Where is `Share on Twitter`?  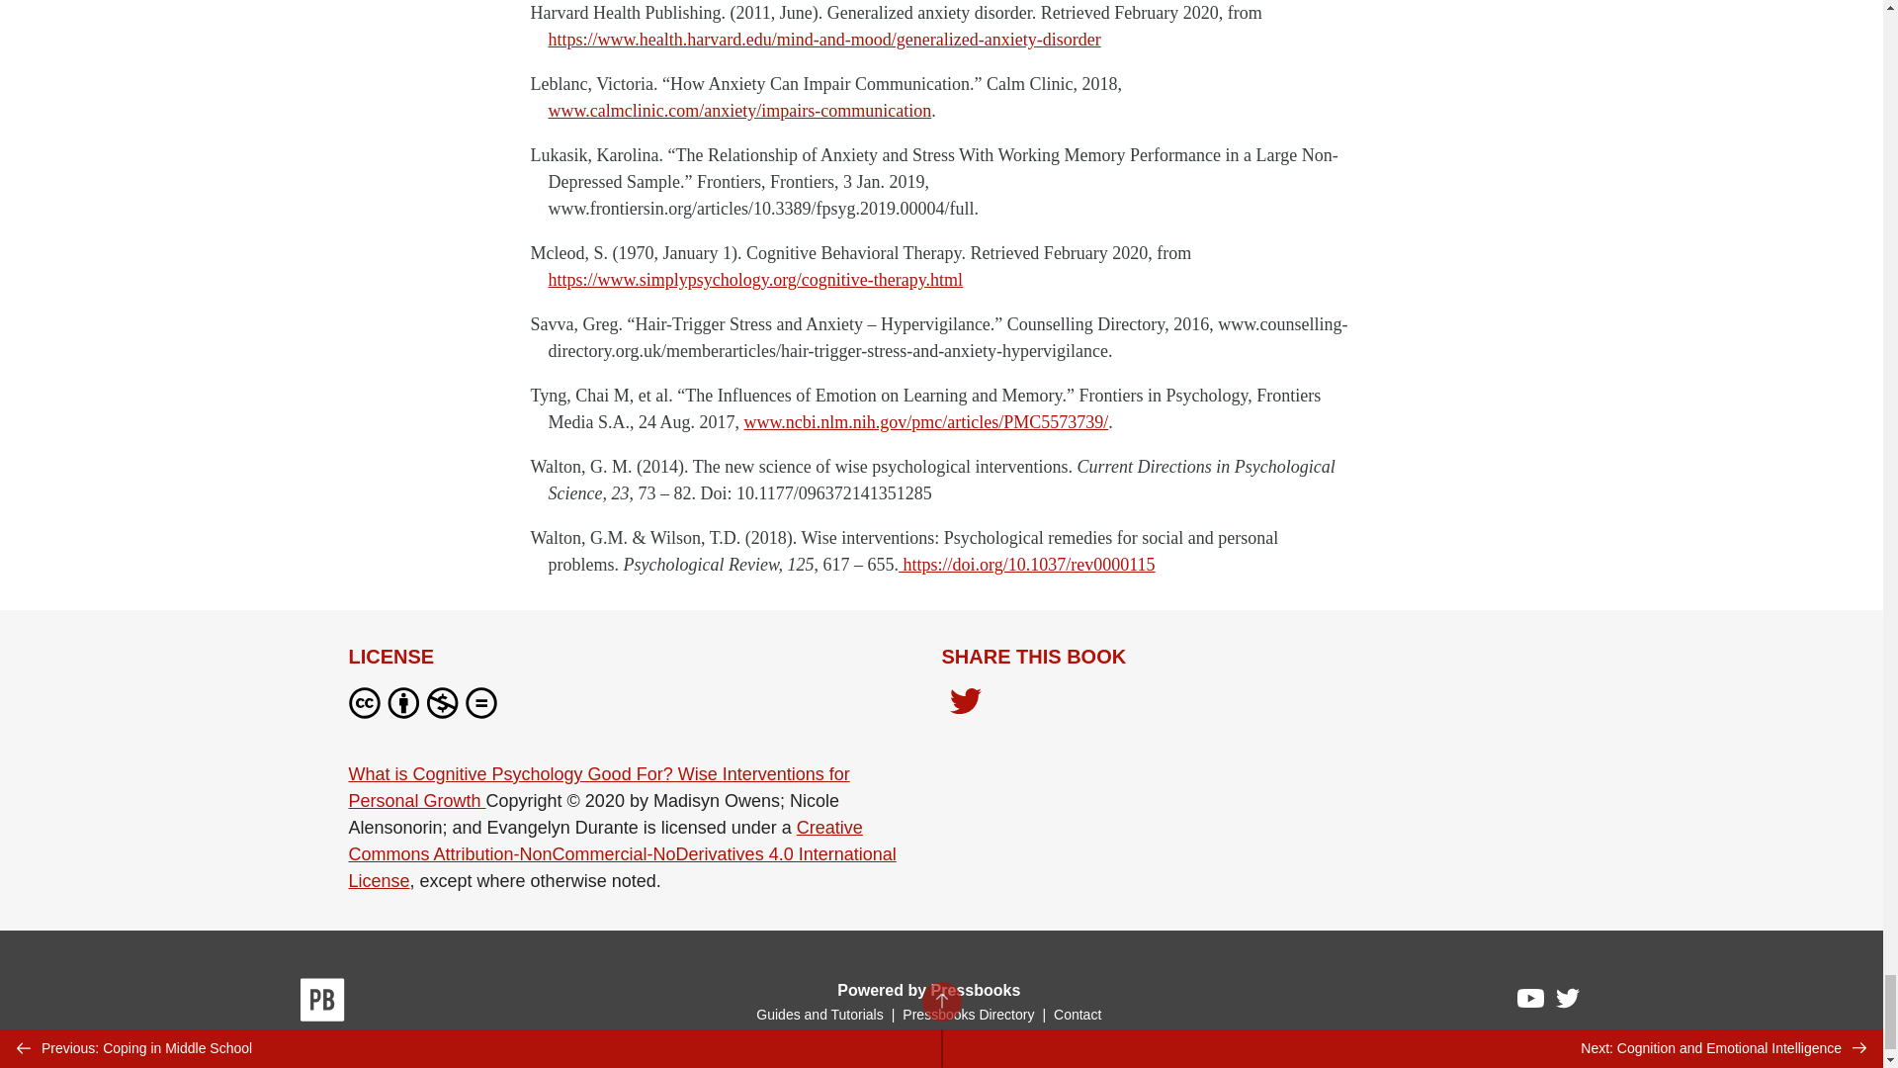 Share on Twitter is located at coordinates (965, 702).